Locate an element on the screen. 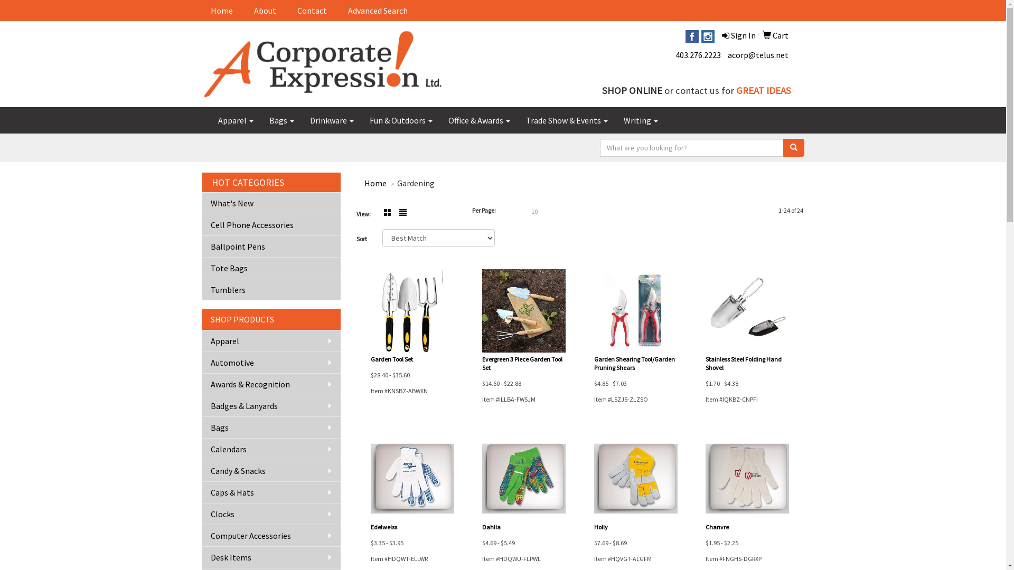 The height and width of the screenshot is (570, 1014). Candy & Snacks is located at coordinates (271, 471).